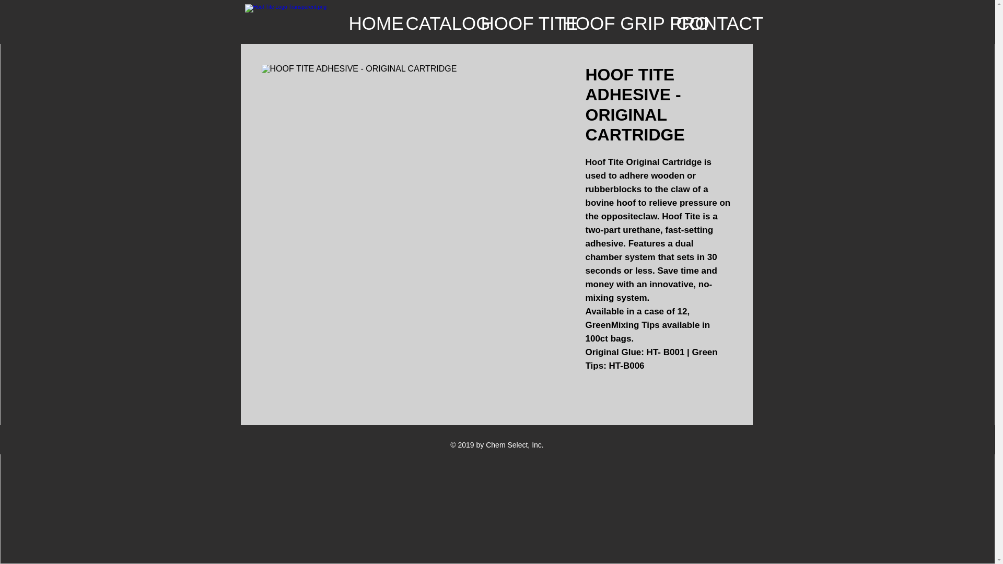 The height and width of the screenshot is (564, 1003). What do you see at coordinates (369, 22) in the screenshot?
I see `HOME` at bounding box center [369, 22].